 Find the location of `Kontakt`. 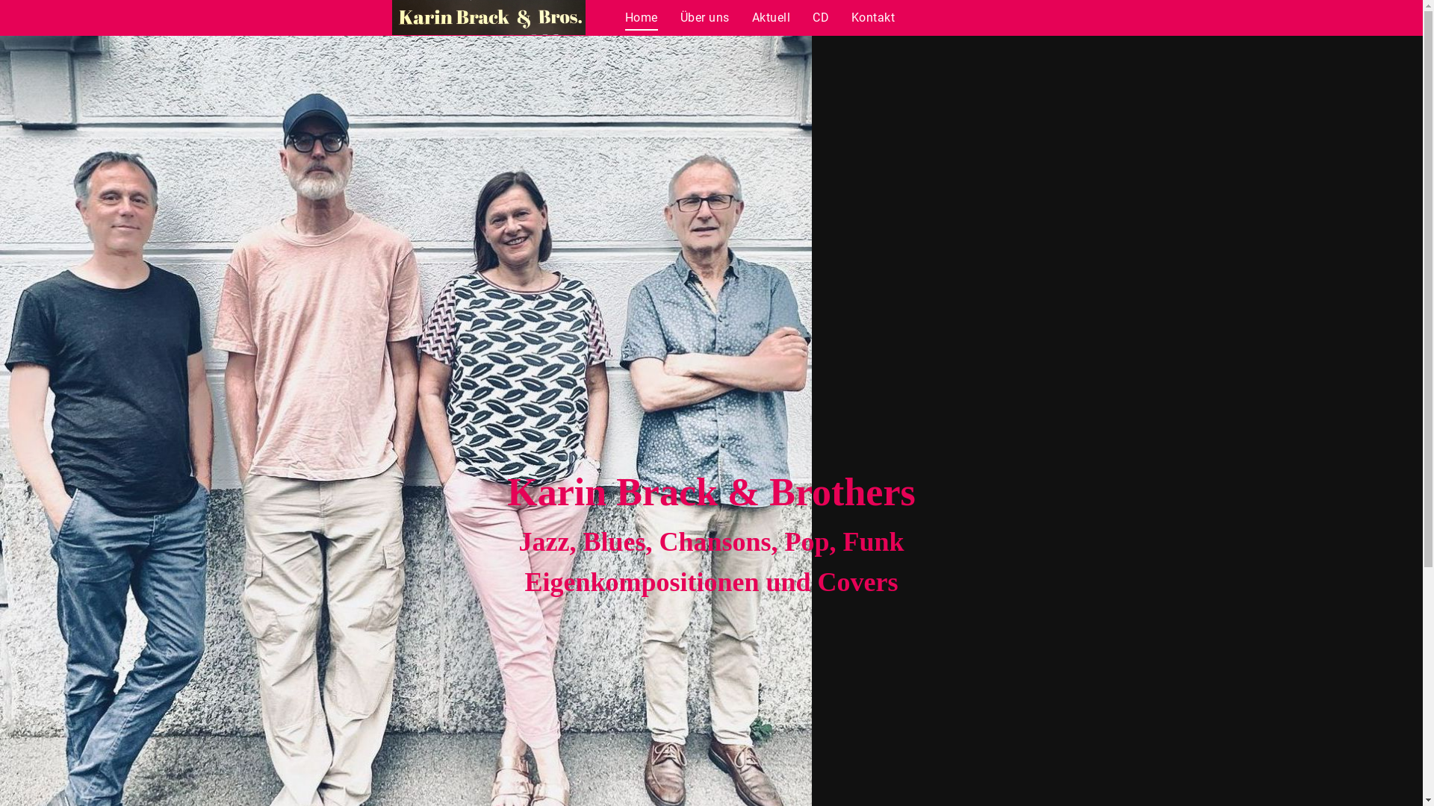

Kontakt is located at coordinates (873, 18).